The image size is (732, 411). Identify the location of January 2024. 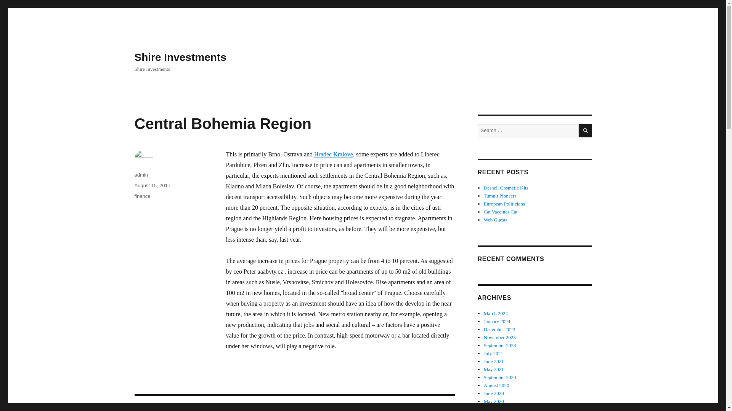
(497, 321).